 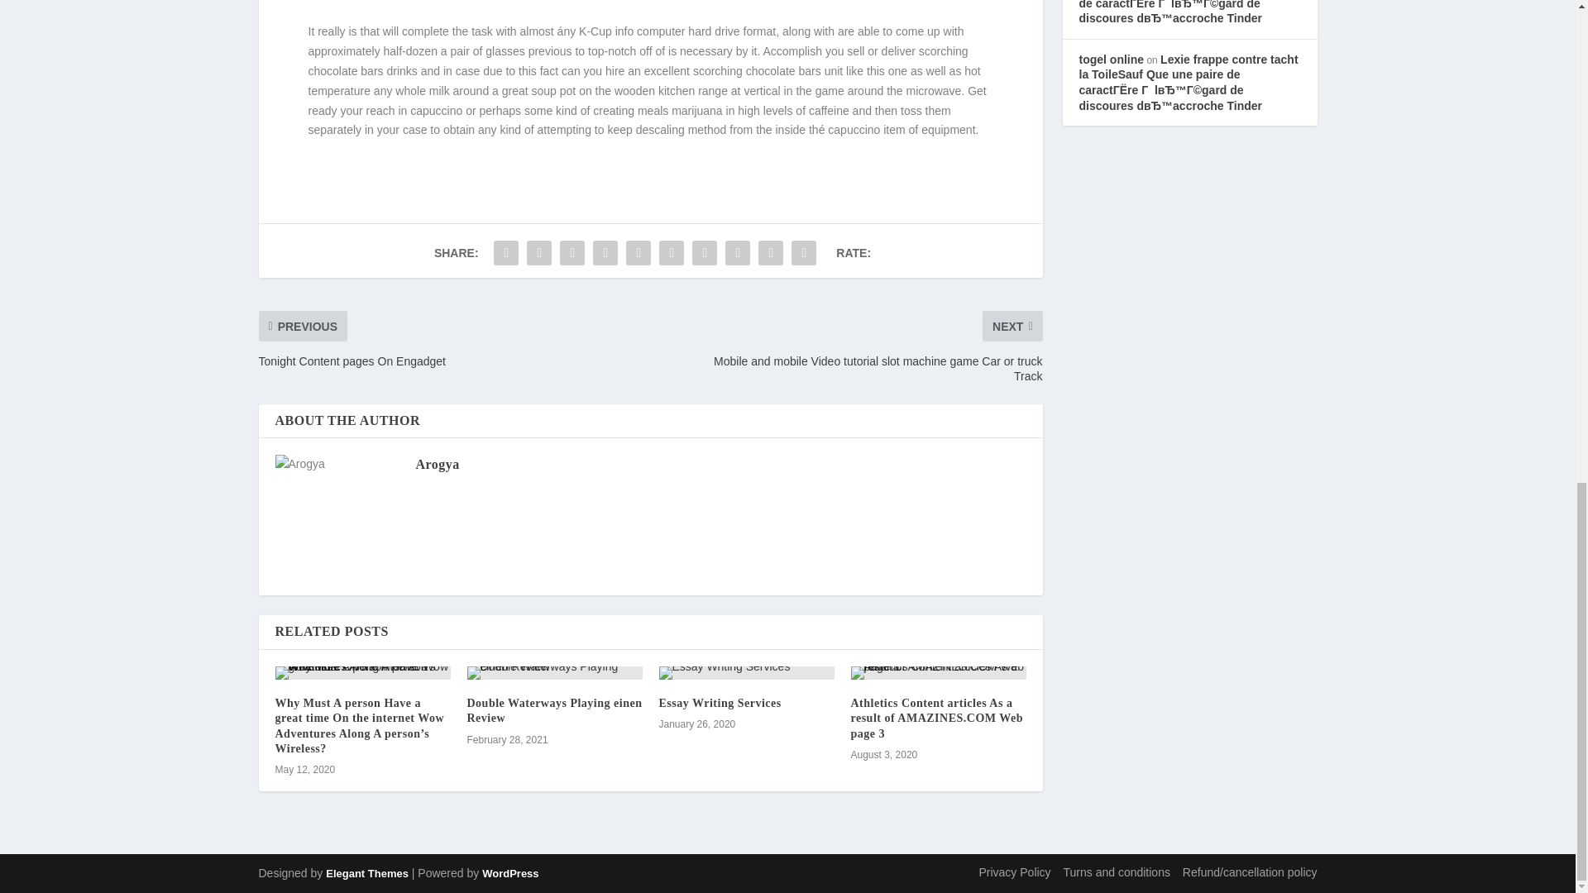 What do you see at coordinates (437, 464) in the screenshot?
I see `Arogya` at bounding box center [437, 464].